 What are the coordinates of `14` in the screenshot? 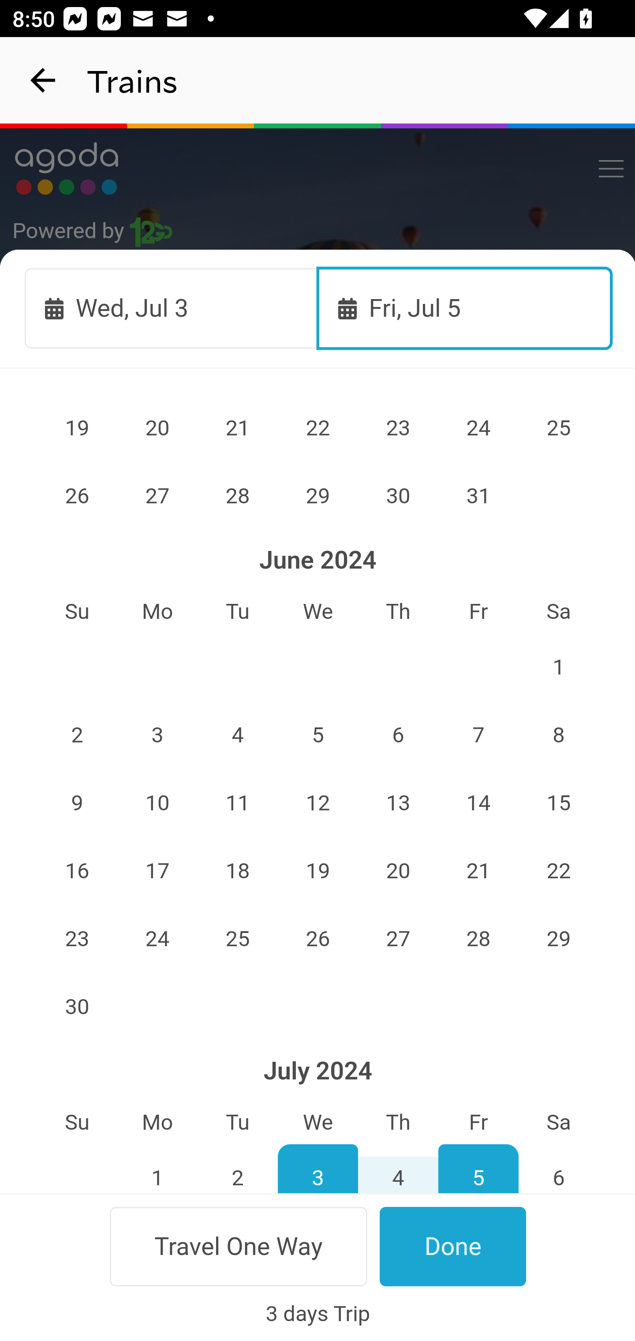 It's located at (478, 802).